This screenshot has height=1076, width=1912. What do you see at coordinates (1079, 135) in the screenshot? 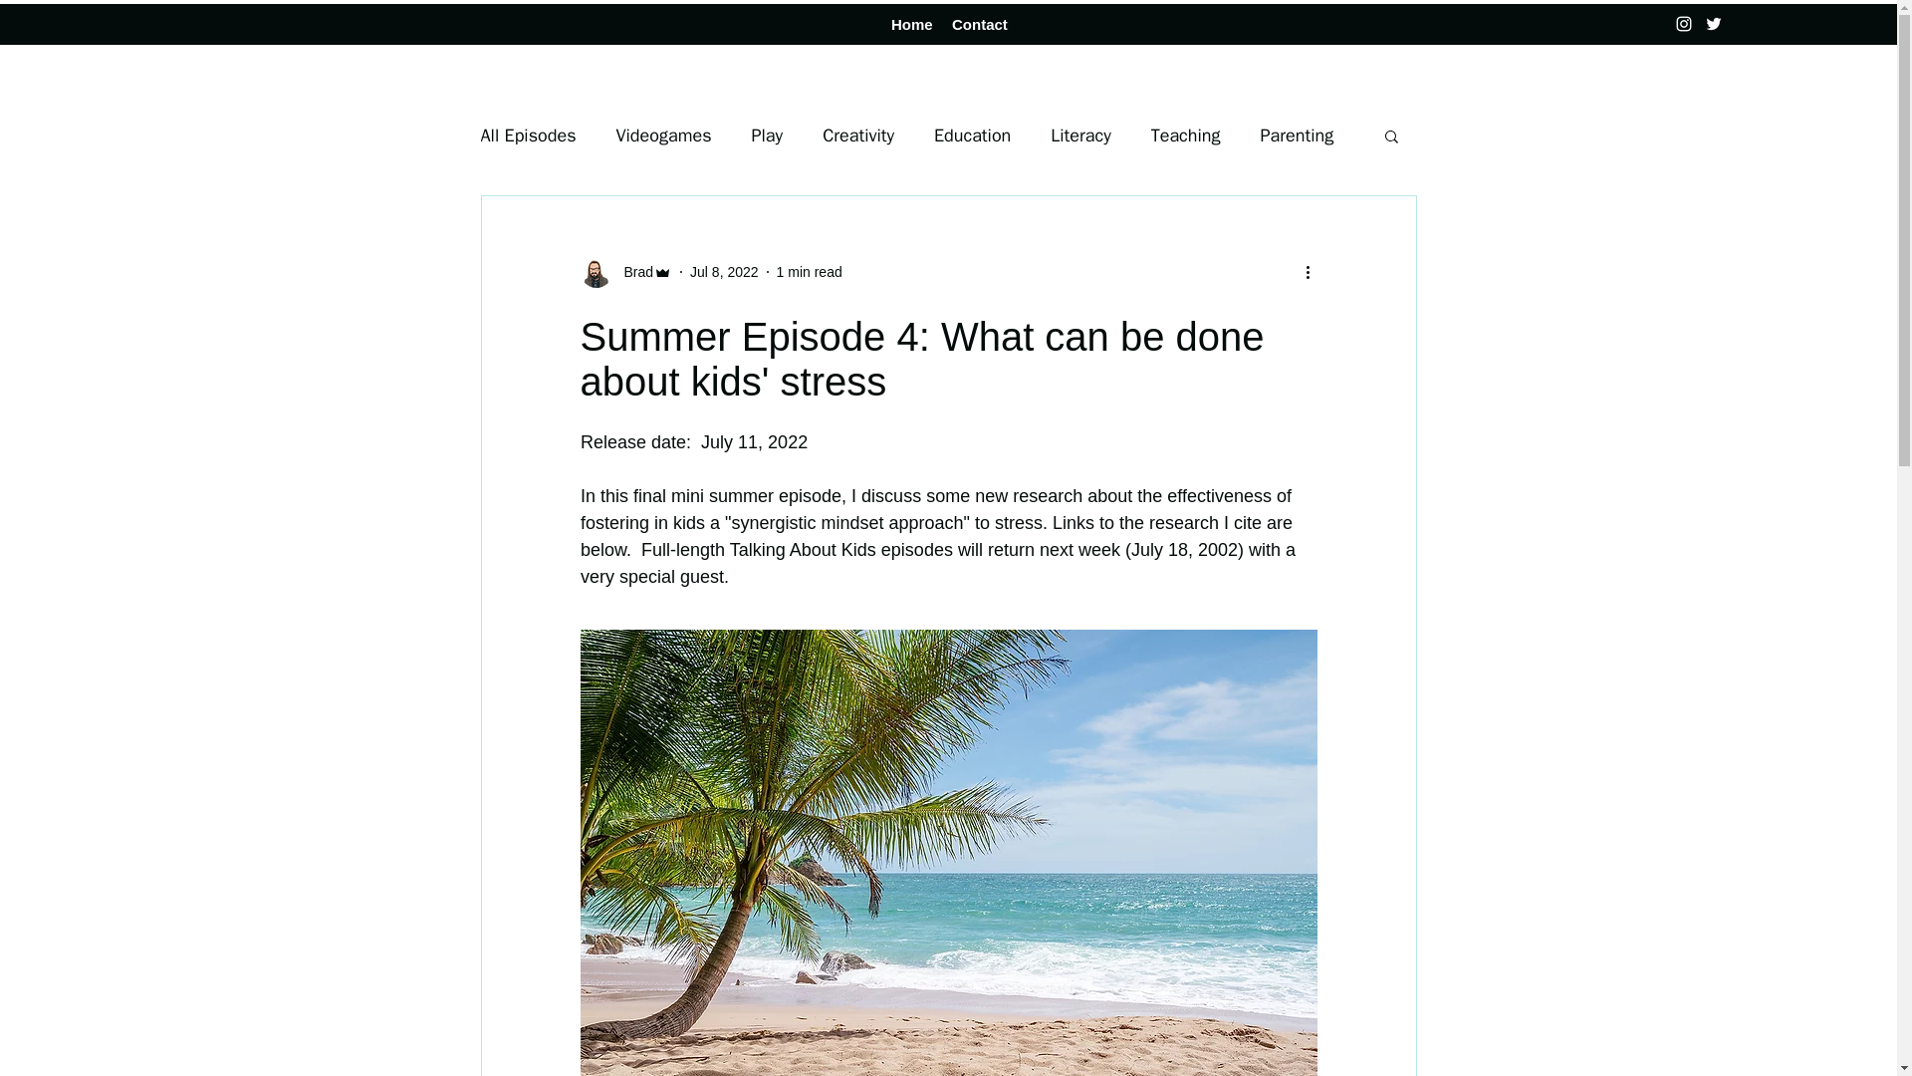
I see `Literacy` at bounding box center [1079, 135].